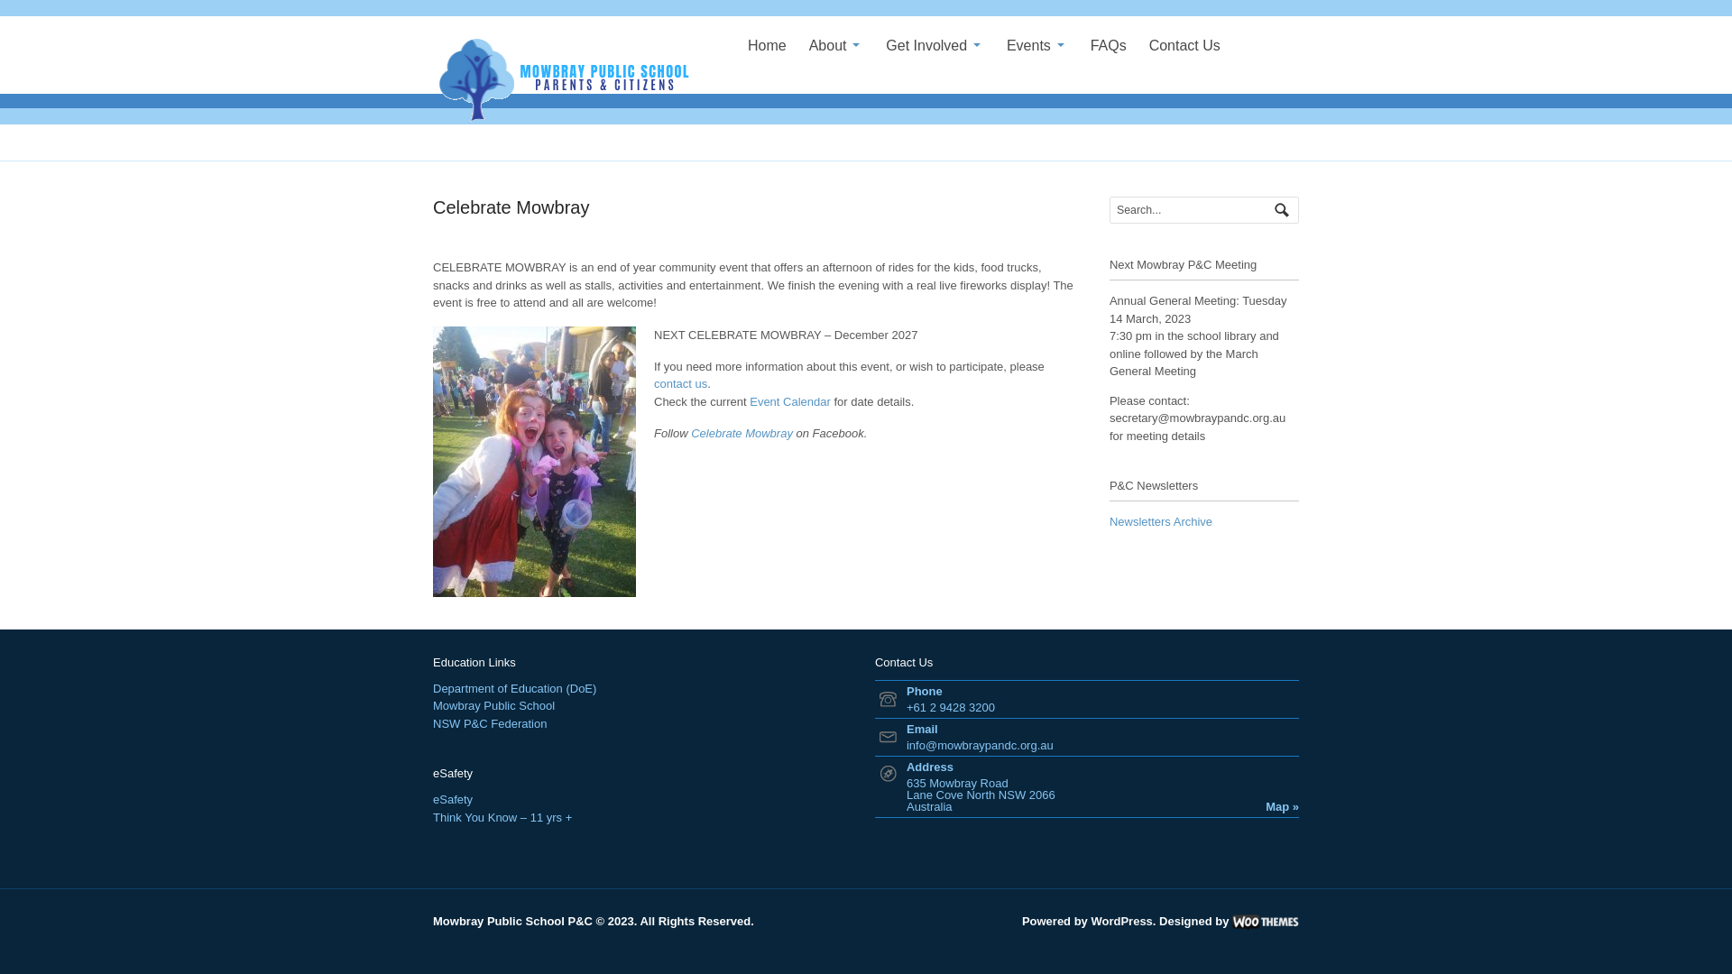  What do you see at coordinates (568, 79) in the screenshot?
I see `Mowbray Public School Parents and Citizens Association` at bounding box center [568, 79].